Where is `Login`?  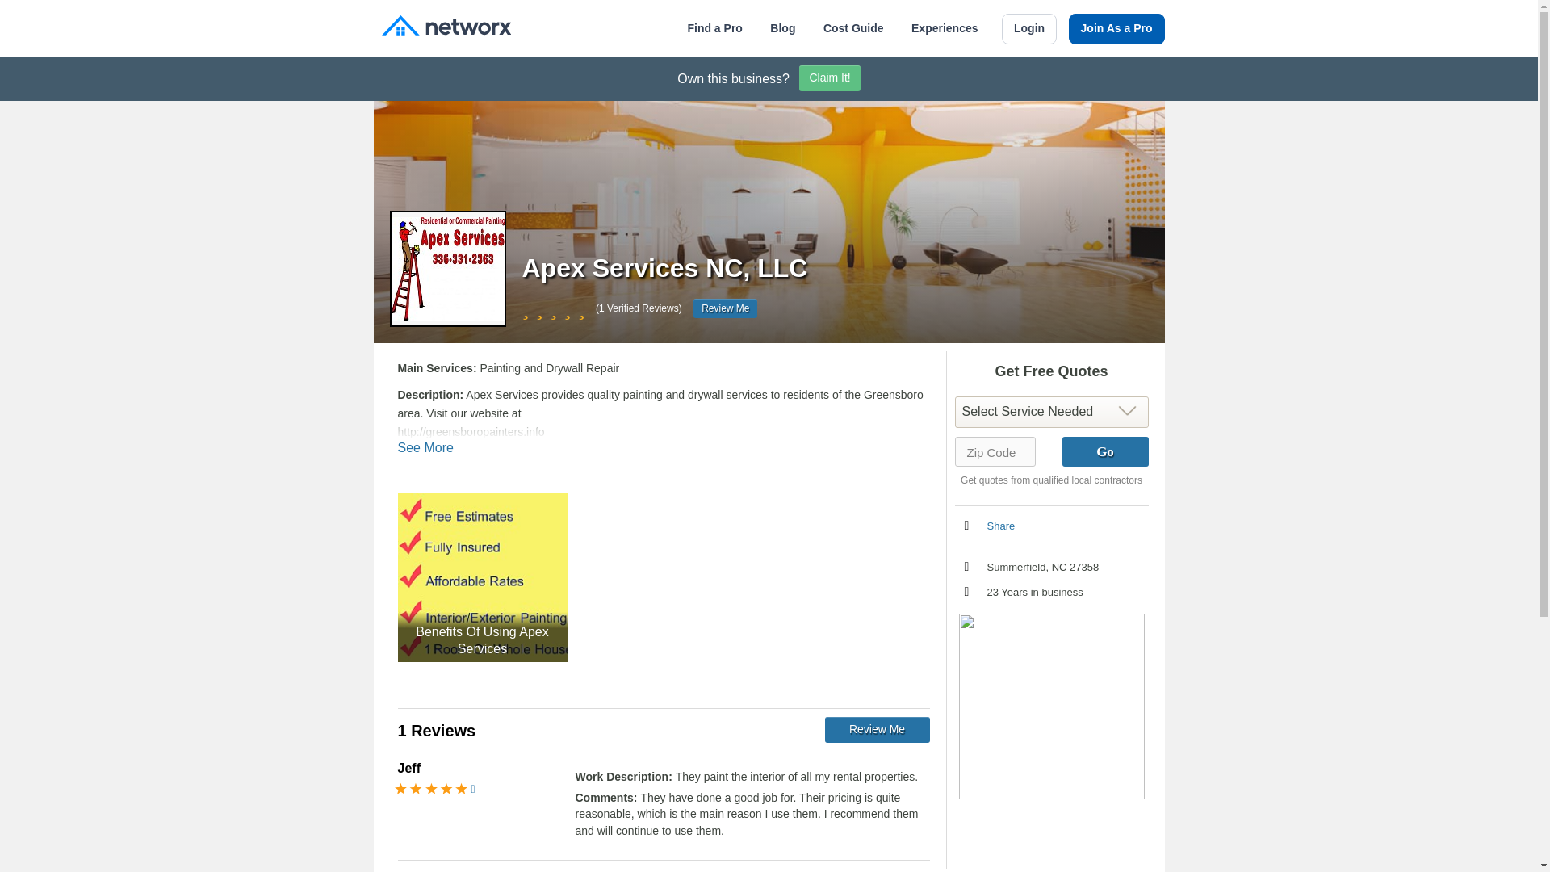
Login is located at coordinates (1028, 29).